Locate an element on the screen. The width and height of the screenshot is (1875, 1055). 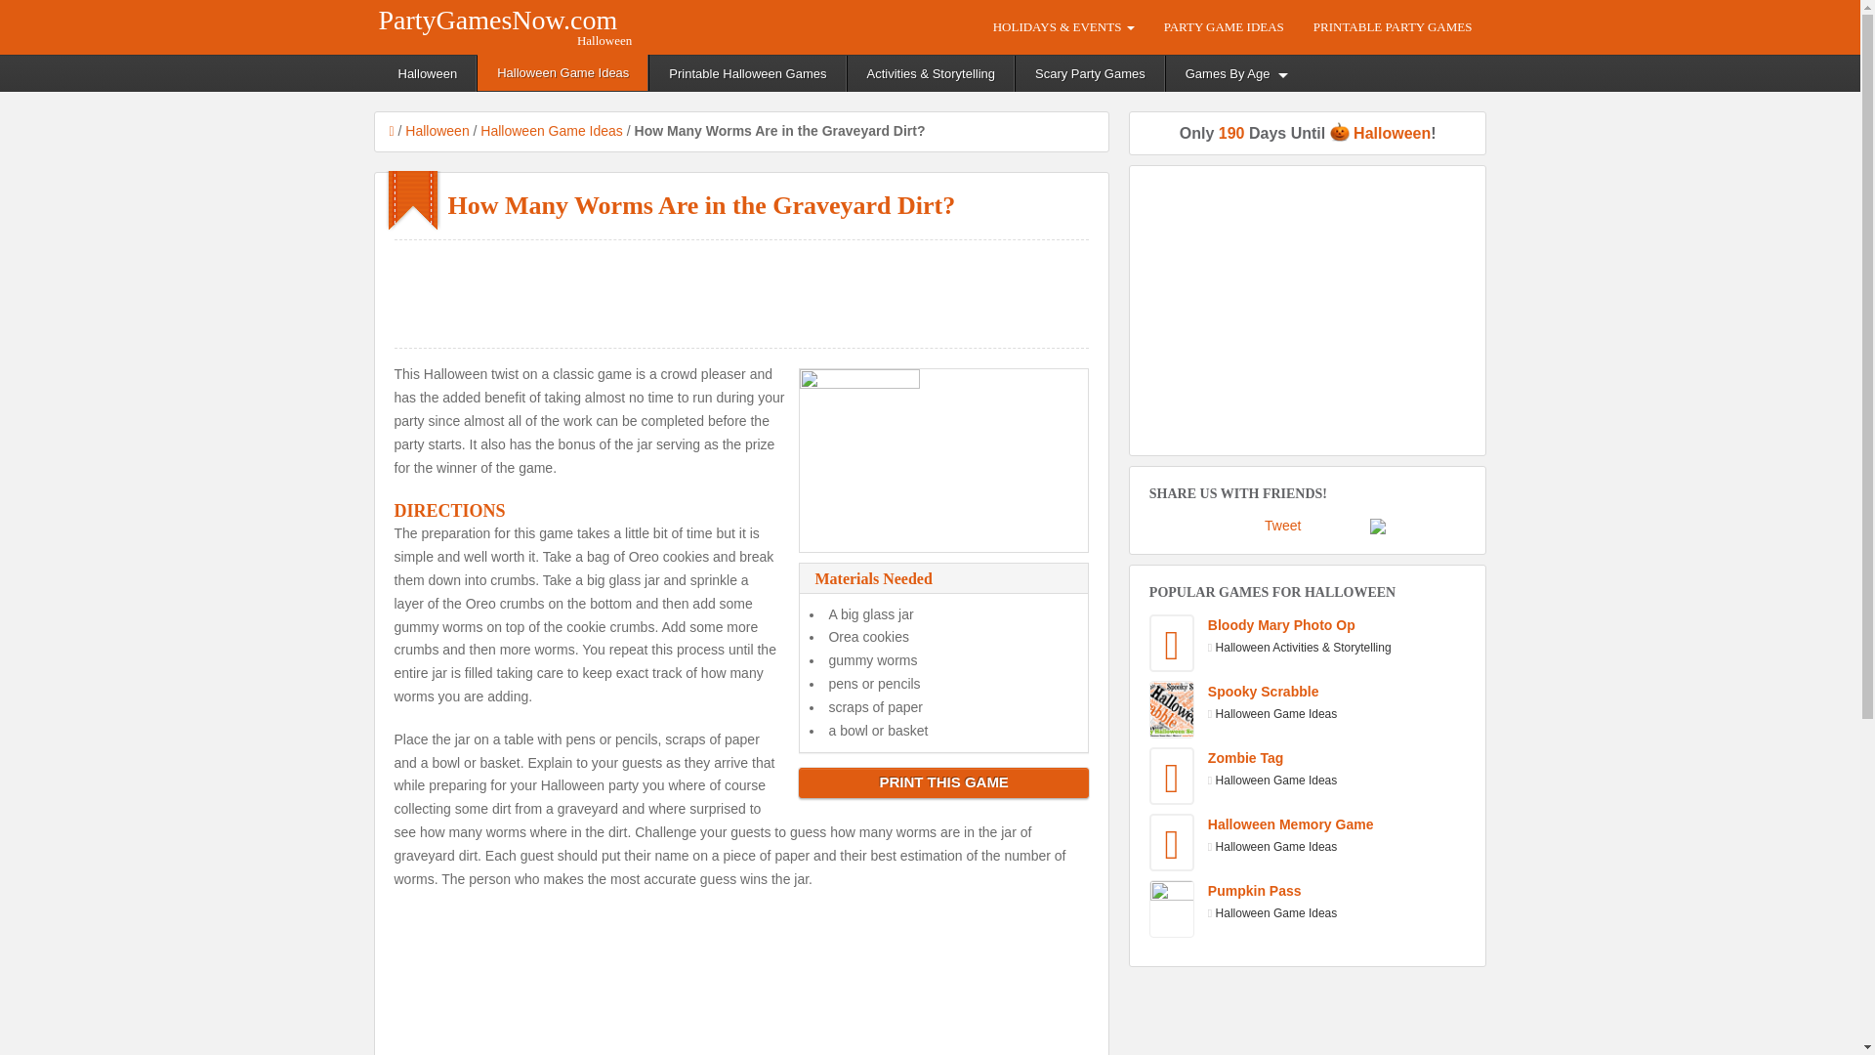
Party Game Ideas is located at coordinates (1224, 26).